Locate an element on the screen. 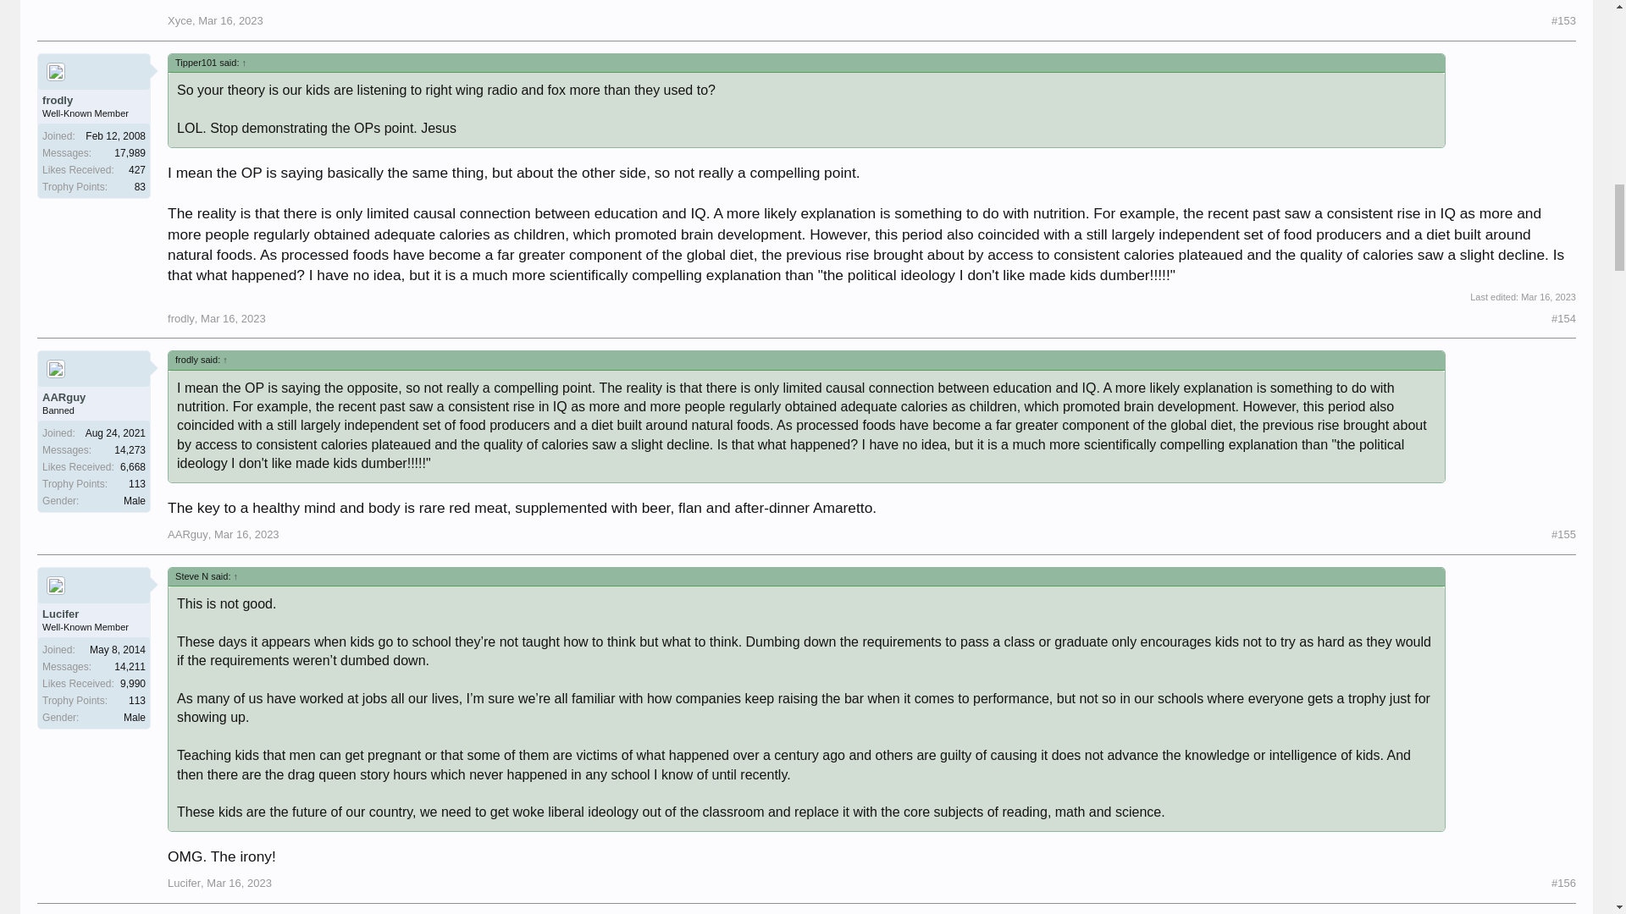  Permalink is located at coordinates (1563, 319).